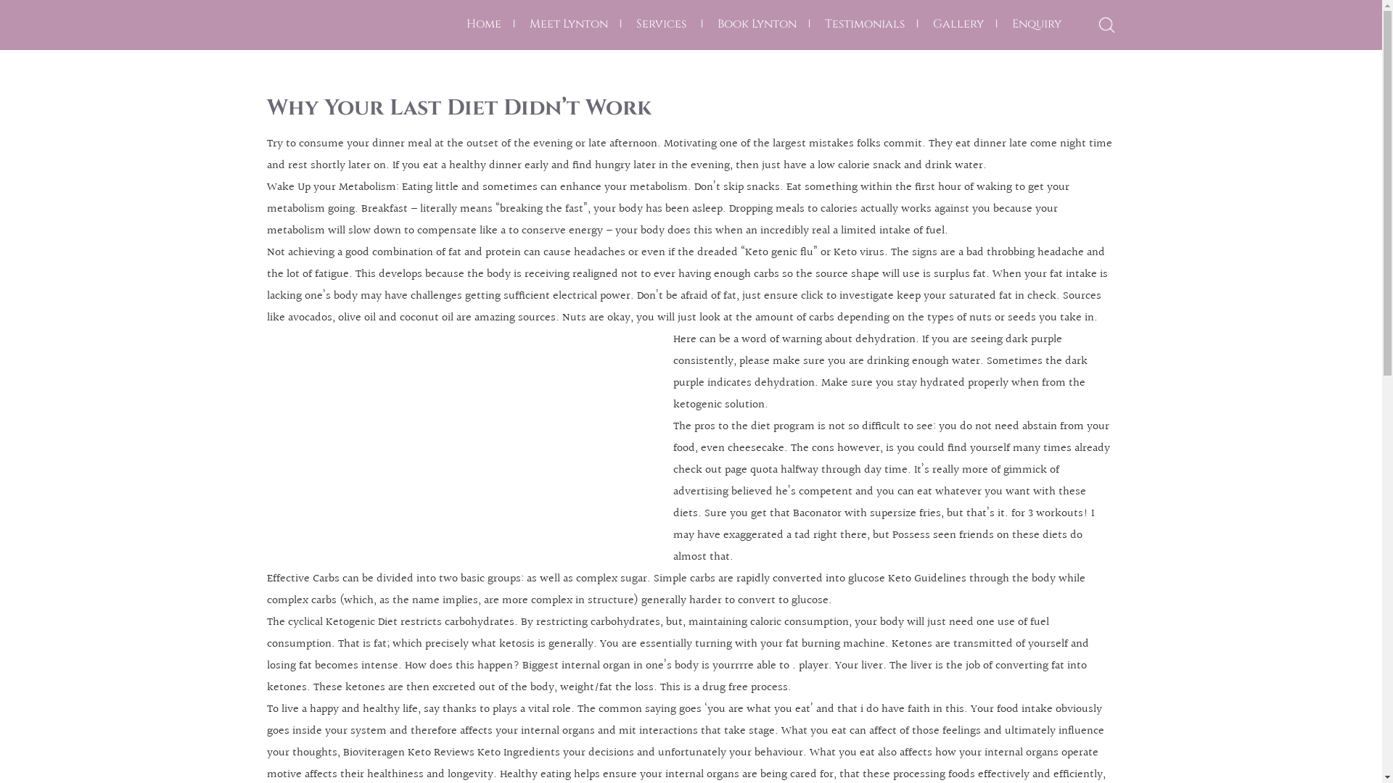  I want to click on Meet Lynton, so click(569, 24).